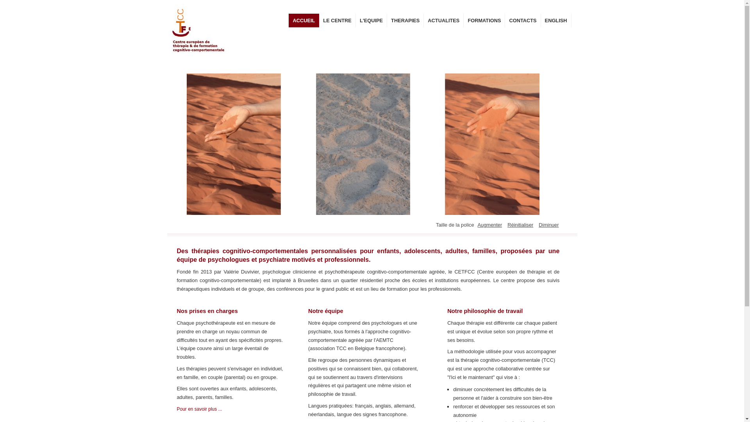  What do you see at coordinates (484, 20) in the screenshot?
I see `FORMATIONS` at bounding box center [484, 20].